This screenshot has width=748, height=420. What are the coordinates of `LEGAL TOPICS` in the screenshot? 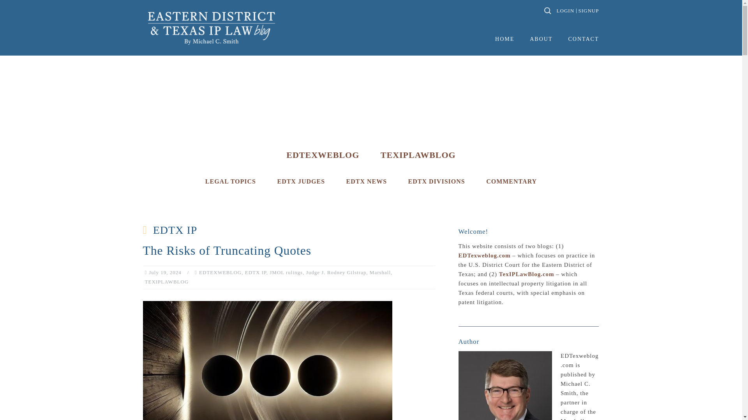 It's located at (230, 181).